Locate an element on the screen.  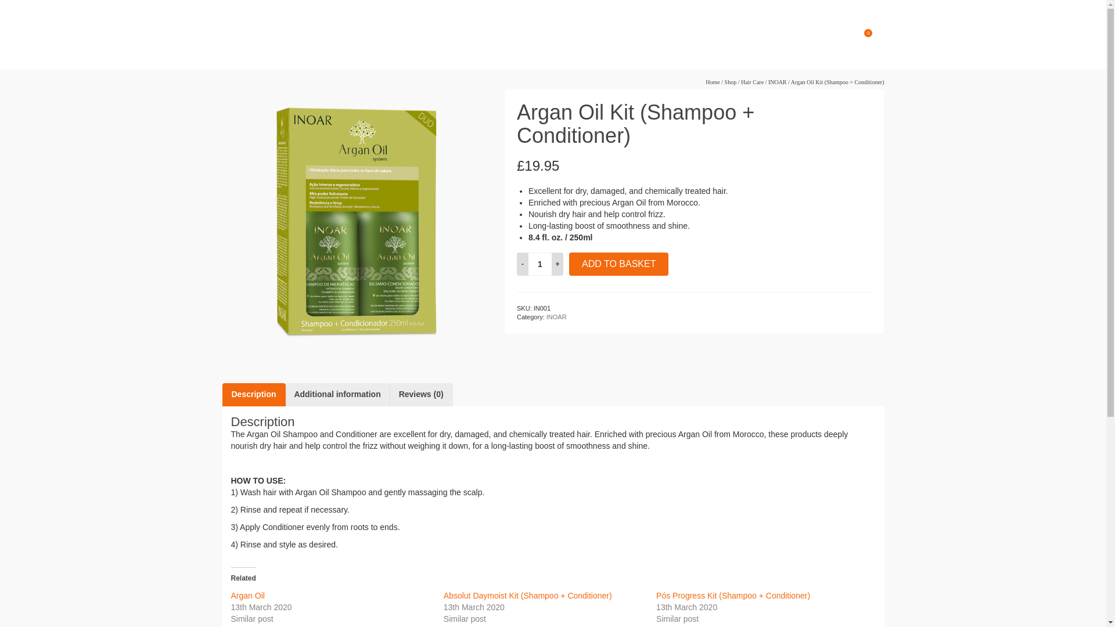
Argan Oil is located at coordinates (247, 596).